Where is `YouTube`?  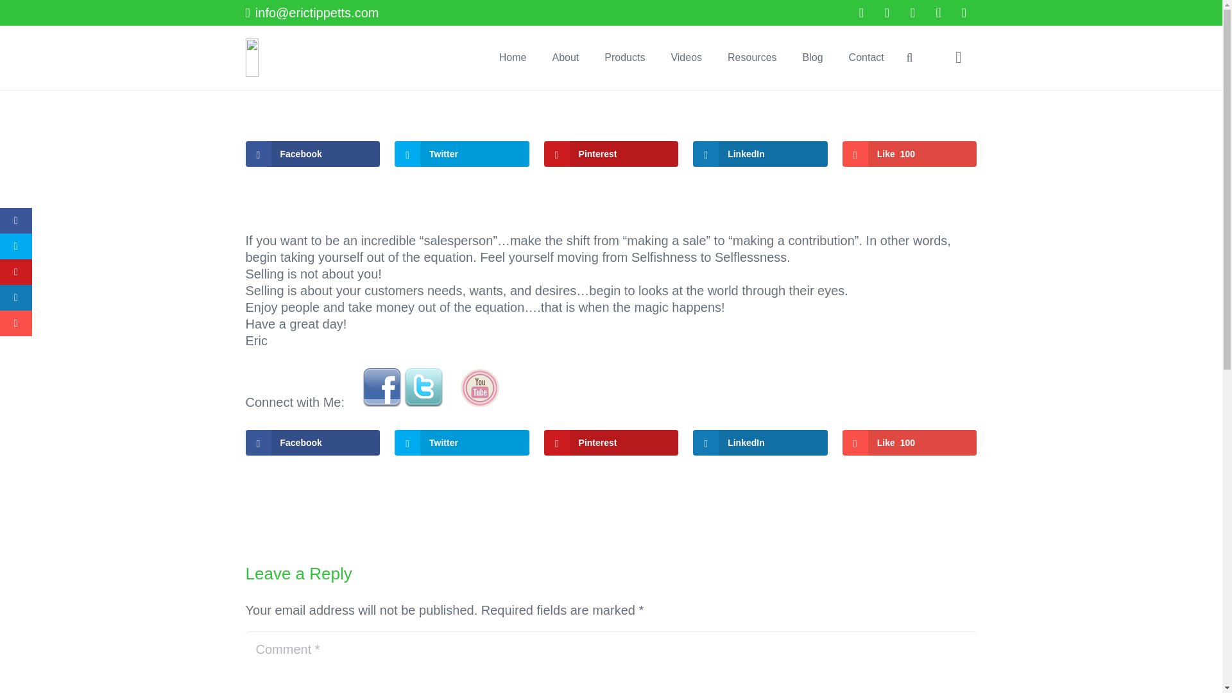 YouTube is located at coordinates (913, 13).